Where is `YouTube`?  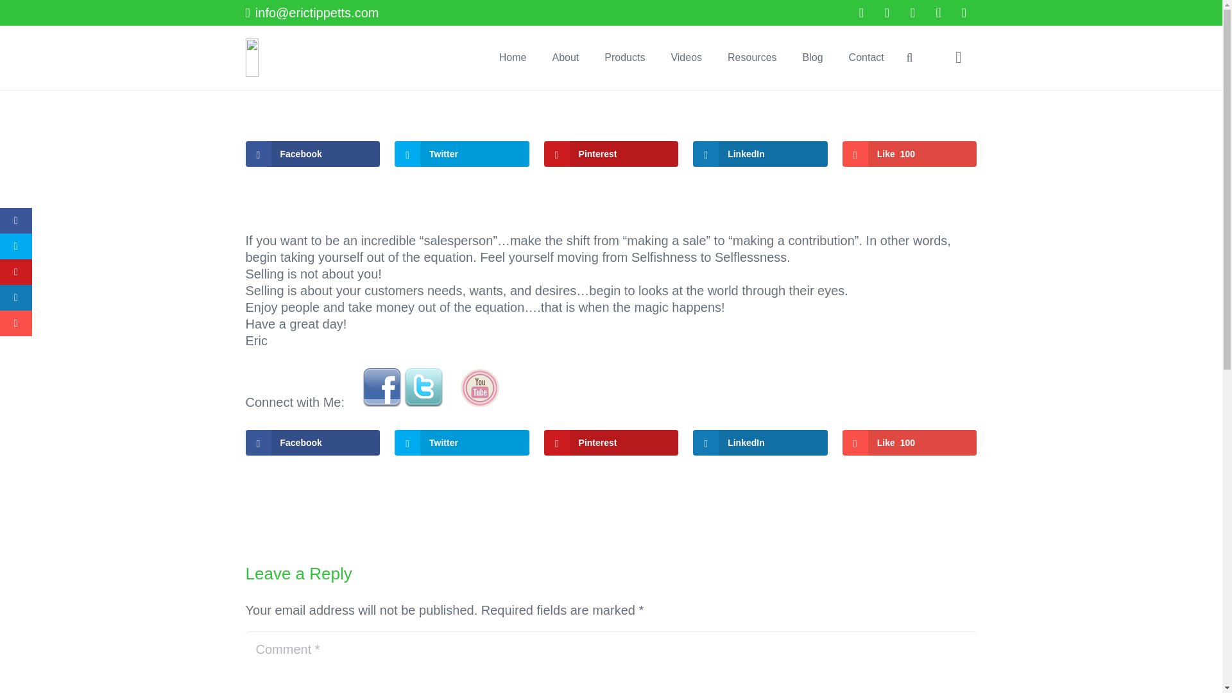 YouTube is located at coordinates (913, 13).